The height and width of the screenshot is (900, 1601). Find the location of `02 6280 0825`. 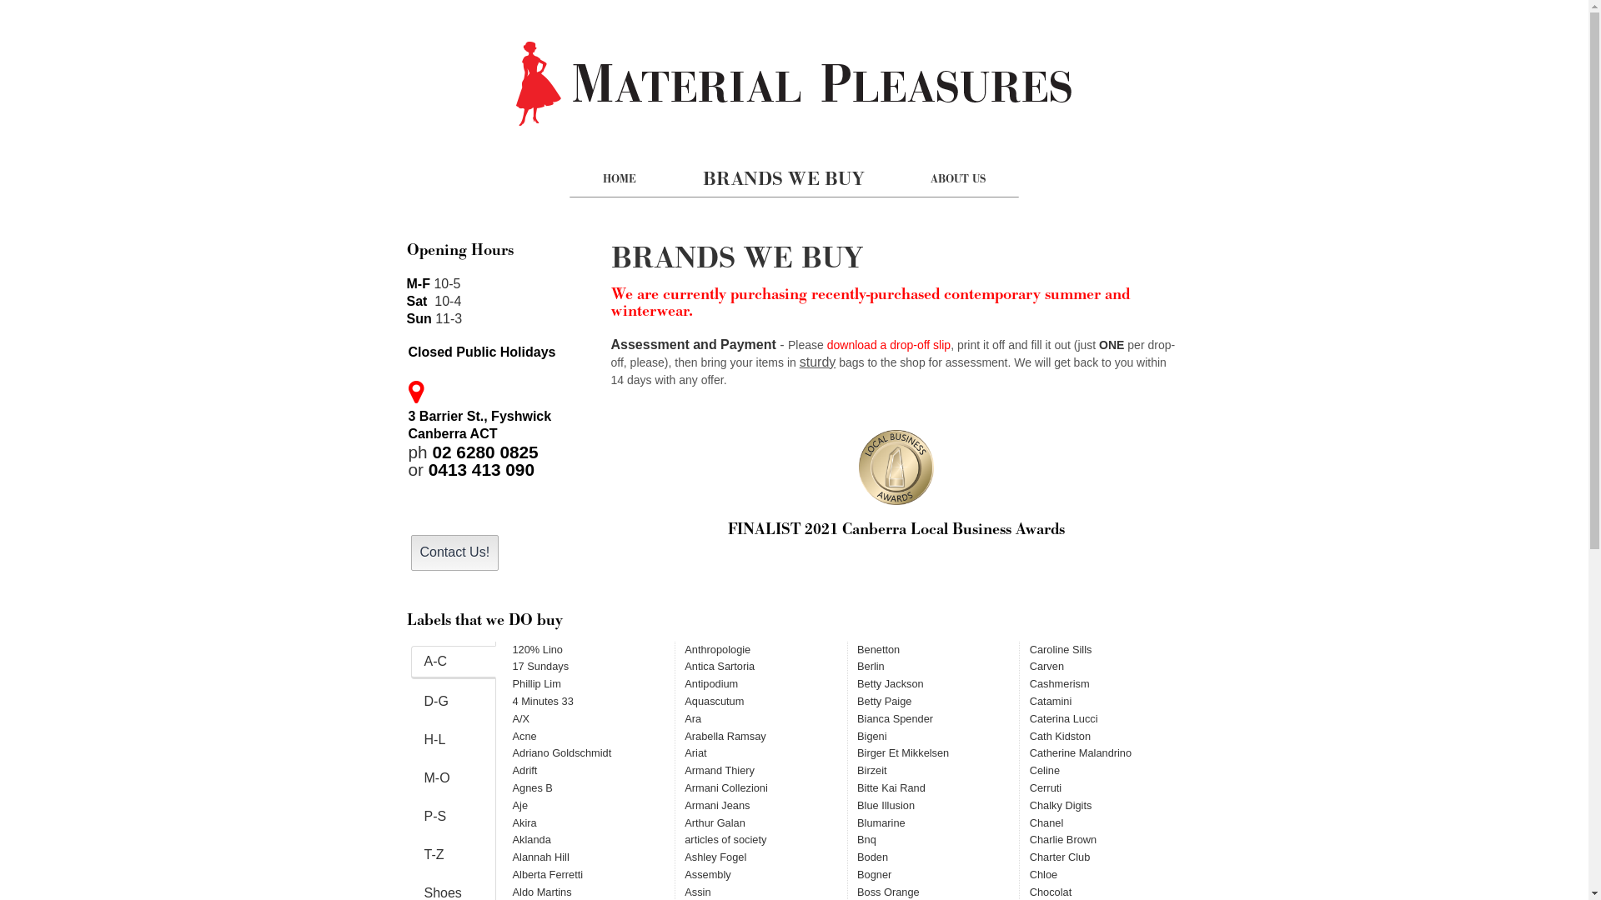

02 6280 0825 is located at coordinates (485, 452).